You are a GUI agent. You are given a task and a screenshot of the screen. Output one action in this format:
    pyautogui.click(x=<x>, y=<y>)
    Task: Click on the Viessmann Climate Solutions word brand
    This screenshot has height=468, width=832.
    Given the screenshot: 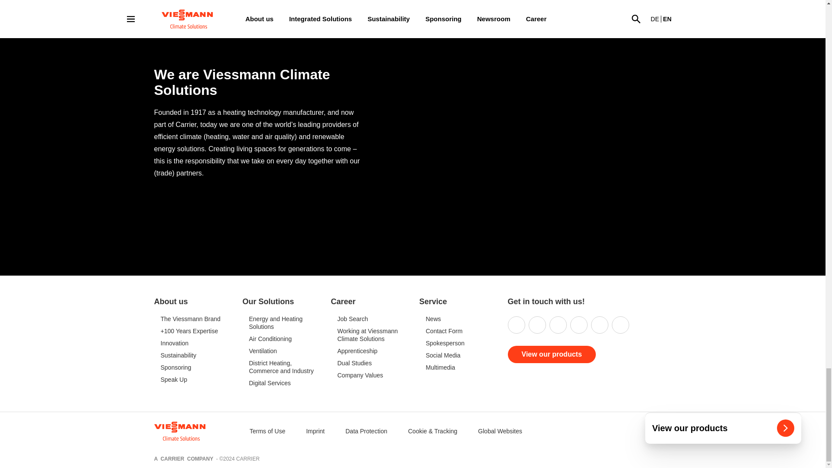 What is the action you would take?
    pyautogui.click(x=188, y=430)
    